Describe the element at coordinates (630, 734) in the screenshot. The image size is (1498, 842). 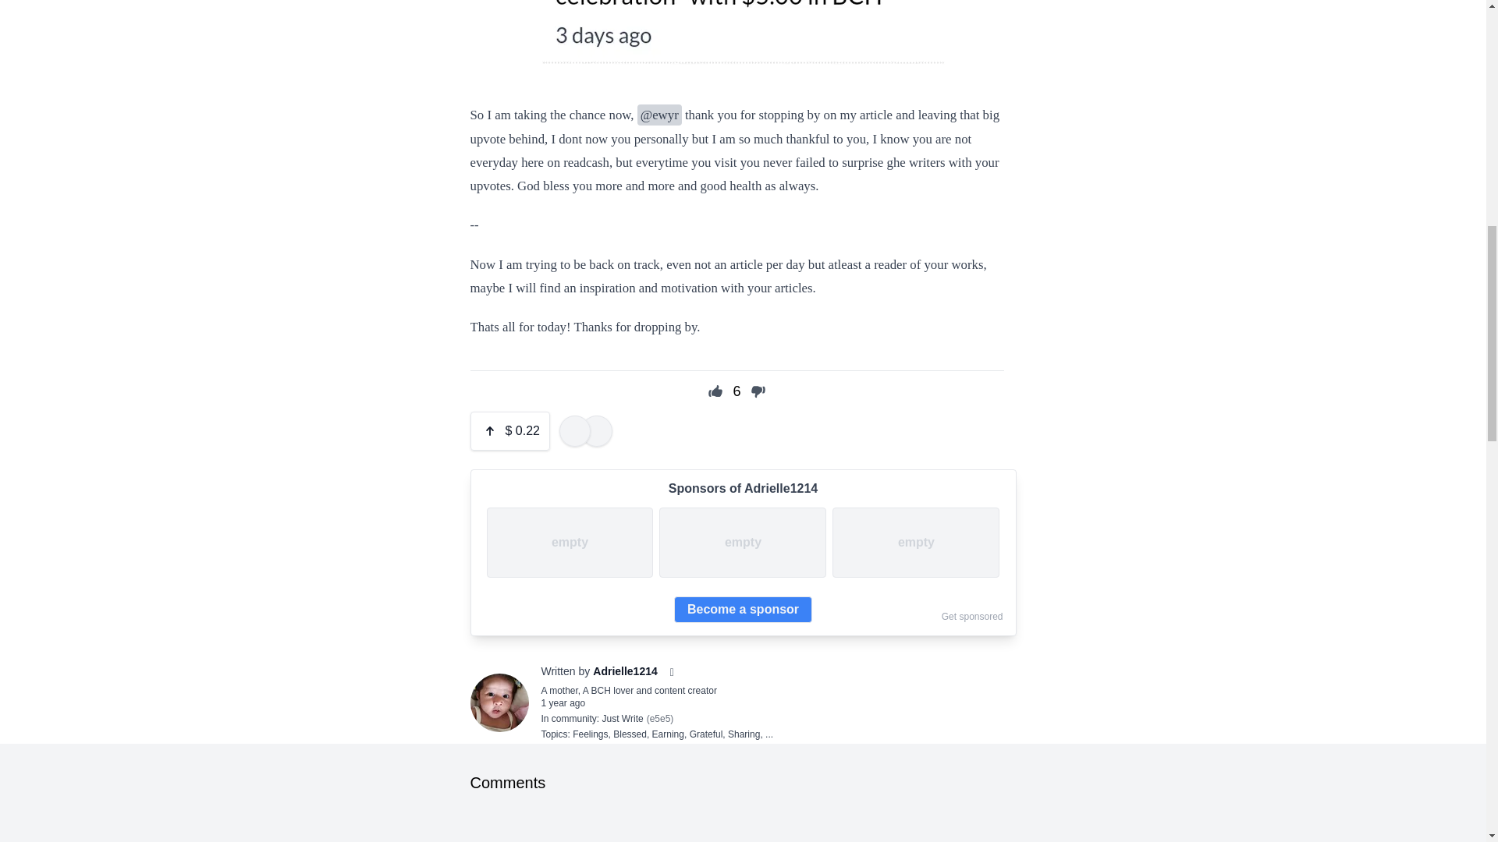
I see `Blessed` at that location.